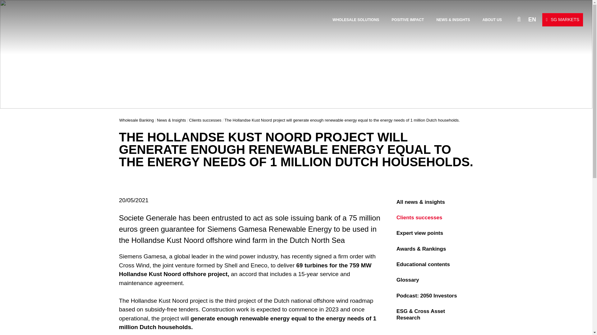 This screenshot has width=597, height=335. Describe the element at coordinates (519, 19) in the screenshot. I see `Search` at that location.